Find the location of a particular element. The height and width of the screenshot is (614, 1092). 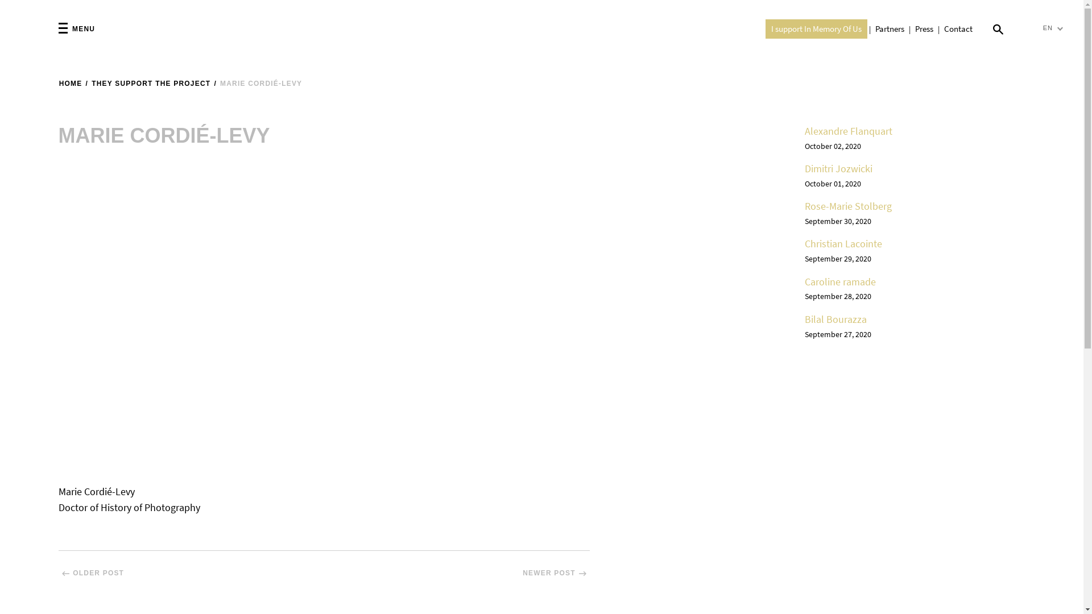

HOME is located at coordinates (71, 84).